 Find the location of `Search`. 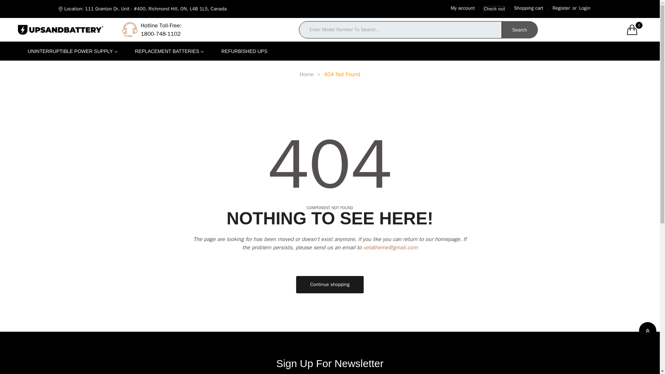

Search is located at coordinates (520, 30).